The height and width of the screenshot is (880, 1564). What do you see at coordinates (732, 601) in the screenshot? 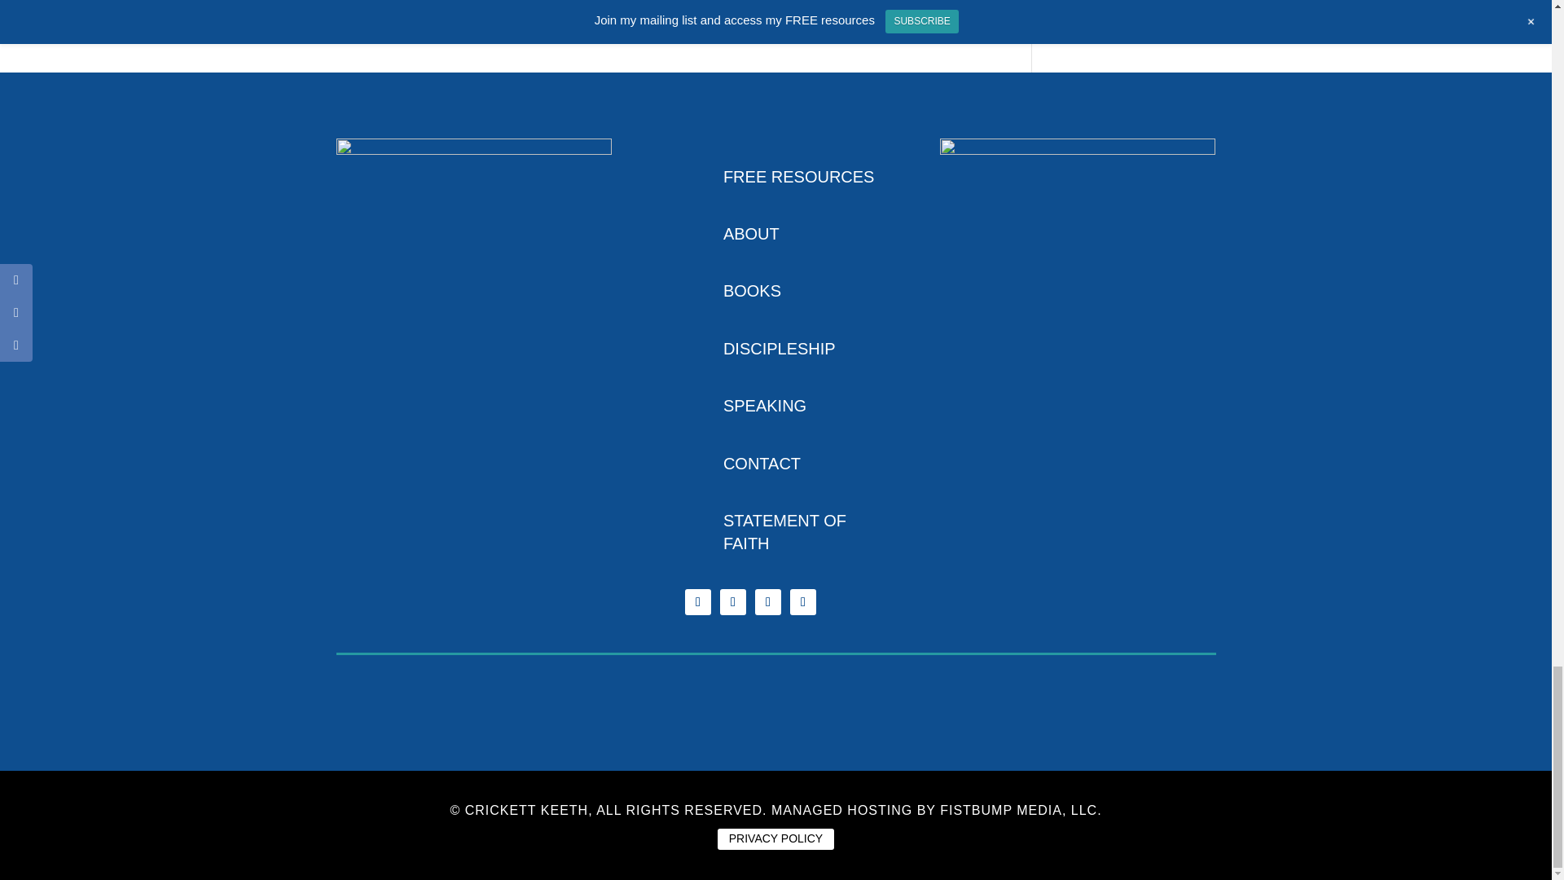
I see `Follow on Instagram` at bounding box center [732, 601].